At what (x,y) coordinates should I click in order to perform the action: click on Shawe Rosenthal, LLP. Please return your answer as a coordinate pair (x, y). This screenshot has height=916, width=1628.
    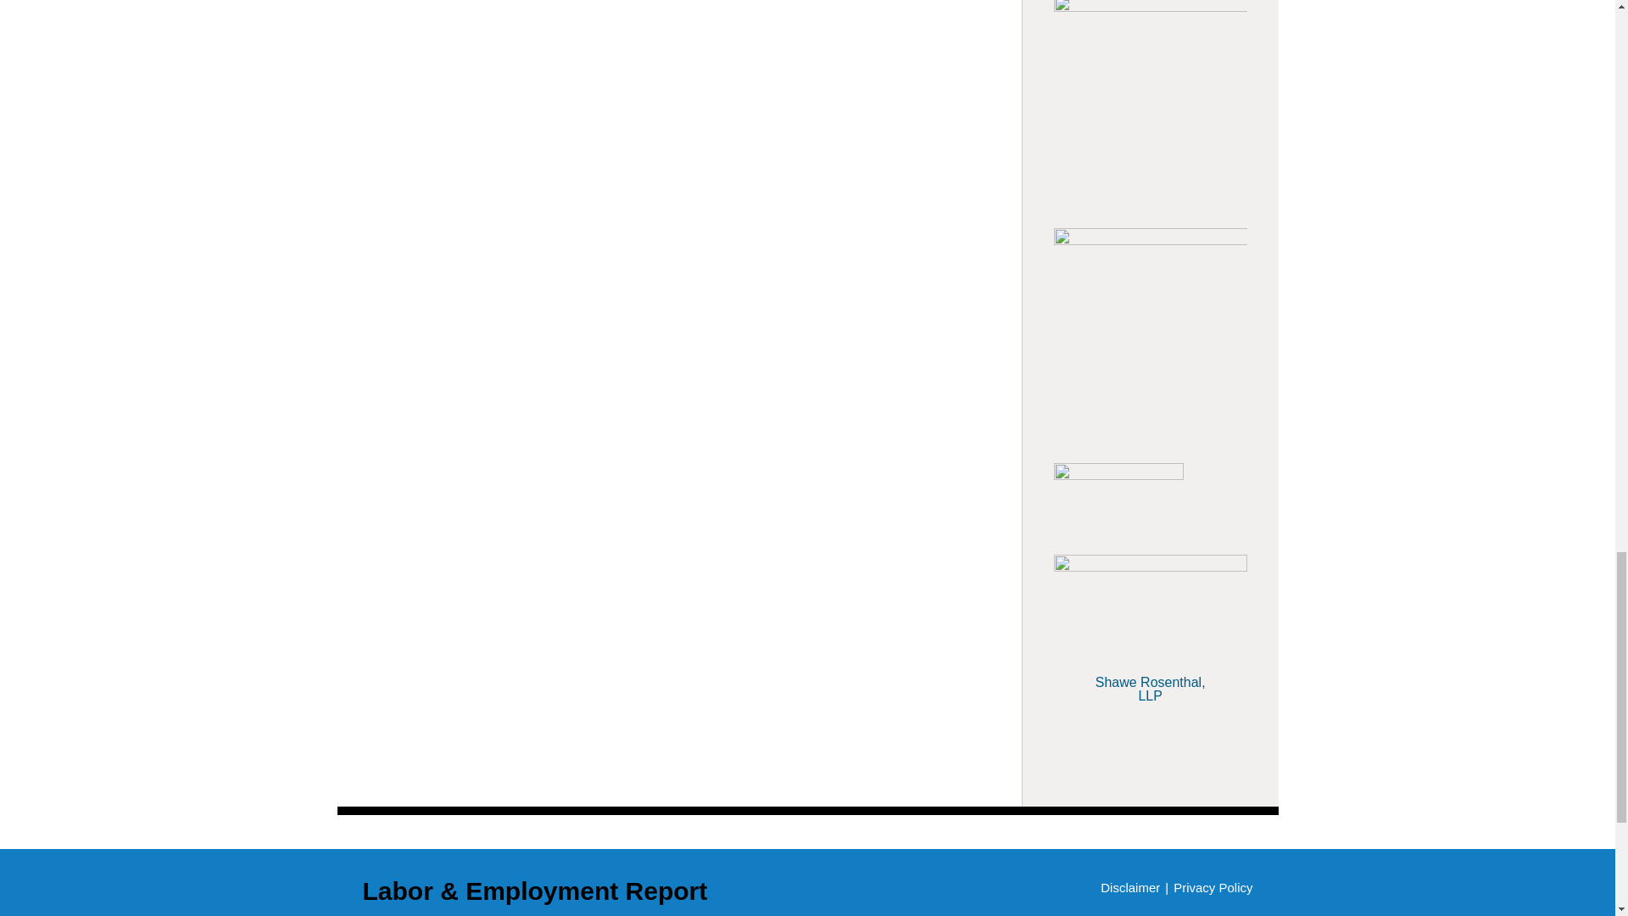
    Looking at the image, I should click on (1151, 679).